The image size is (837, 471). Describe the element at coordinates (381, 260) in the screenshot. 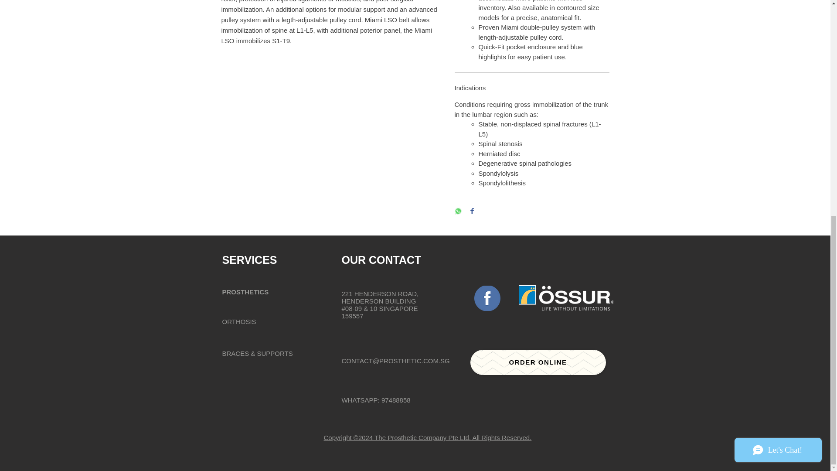

I see `OUR CONTACT` at that location.